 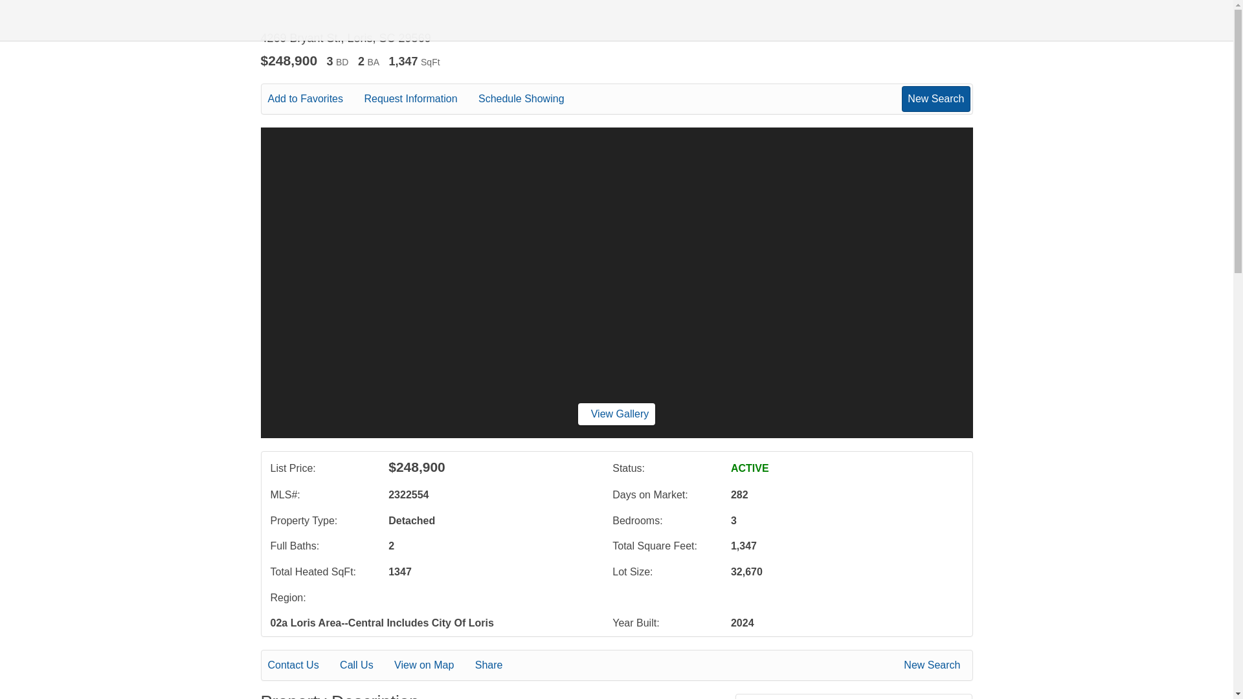 I want to click on View Gallery, so click(x=616, y=414).